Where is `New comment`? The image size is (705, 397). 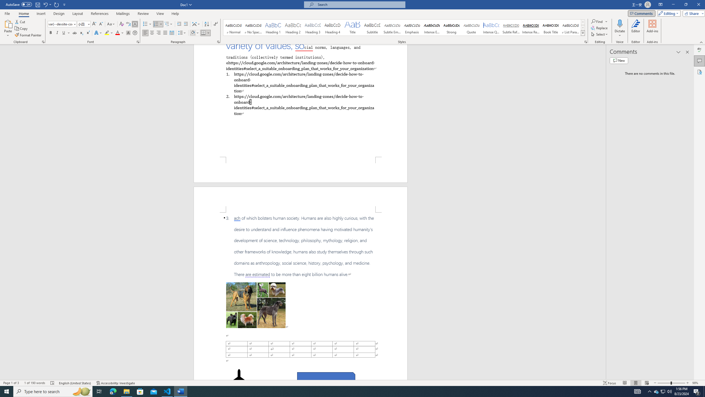 New comment is located at coordinates (619, 60).